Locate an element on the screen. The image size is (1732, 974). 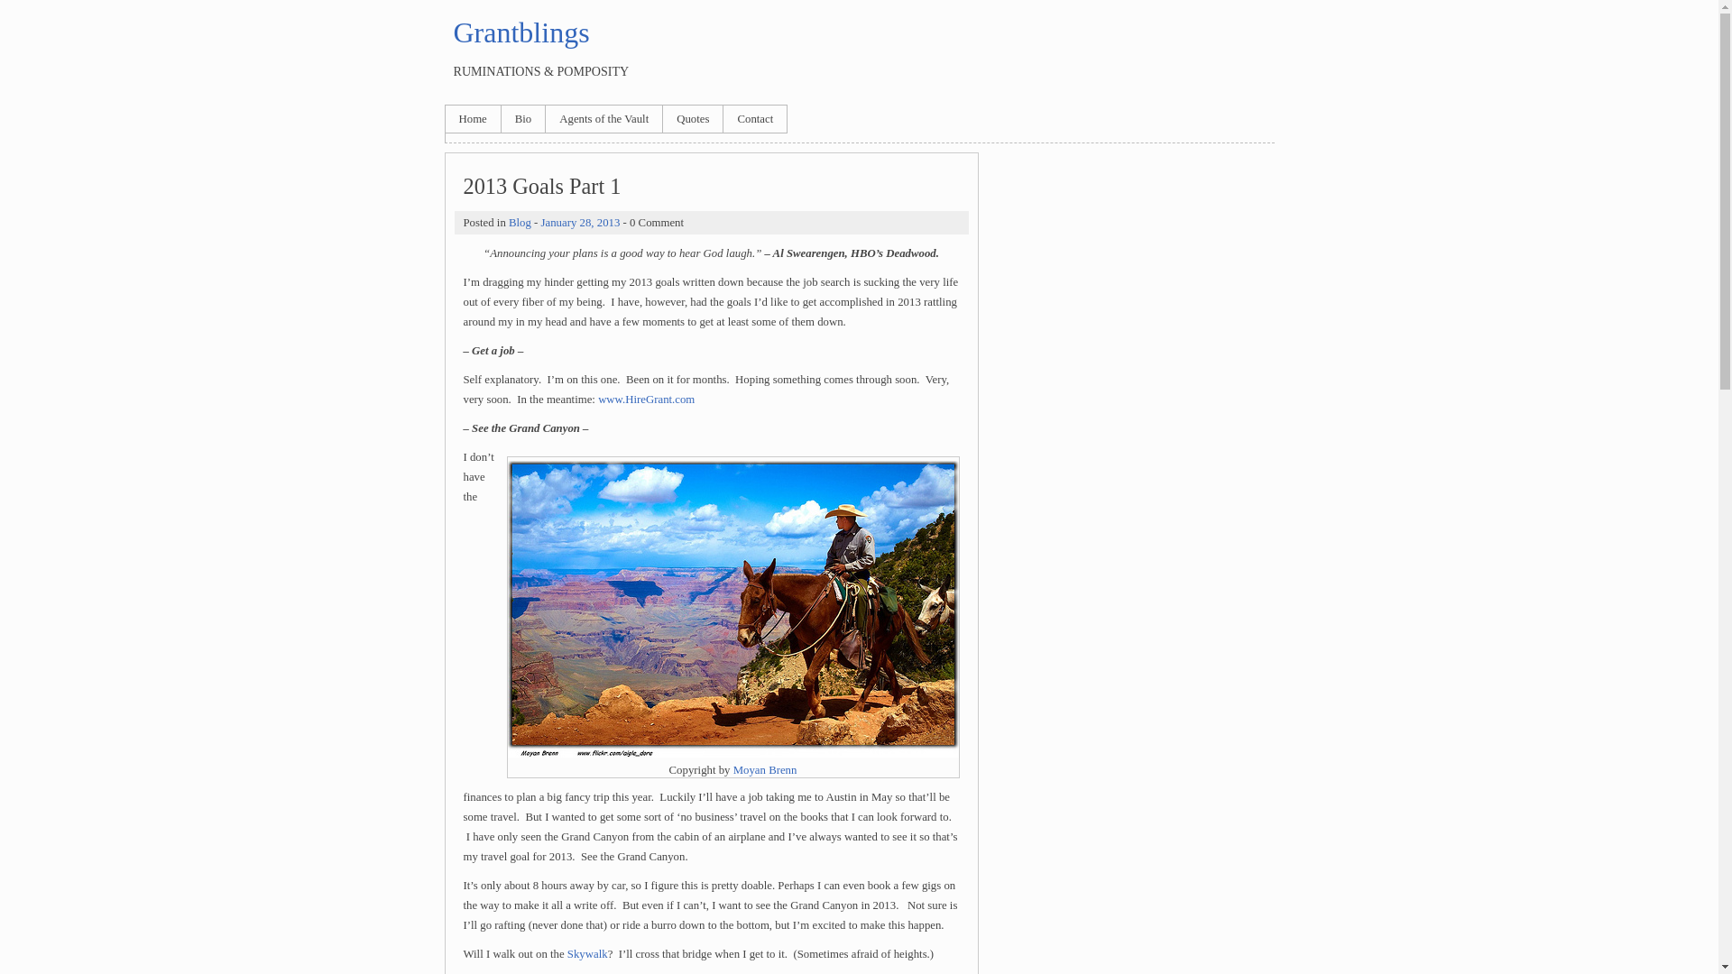
Quotes is located at coordinates (693, 118).